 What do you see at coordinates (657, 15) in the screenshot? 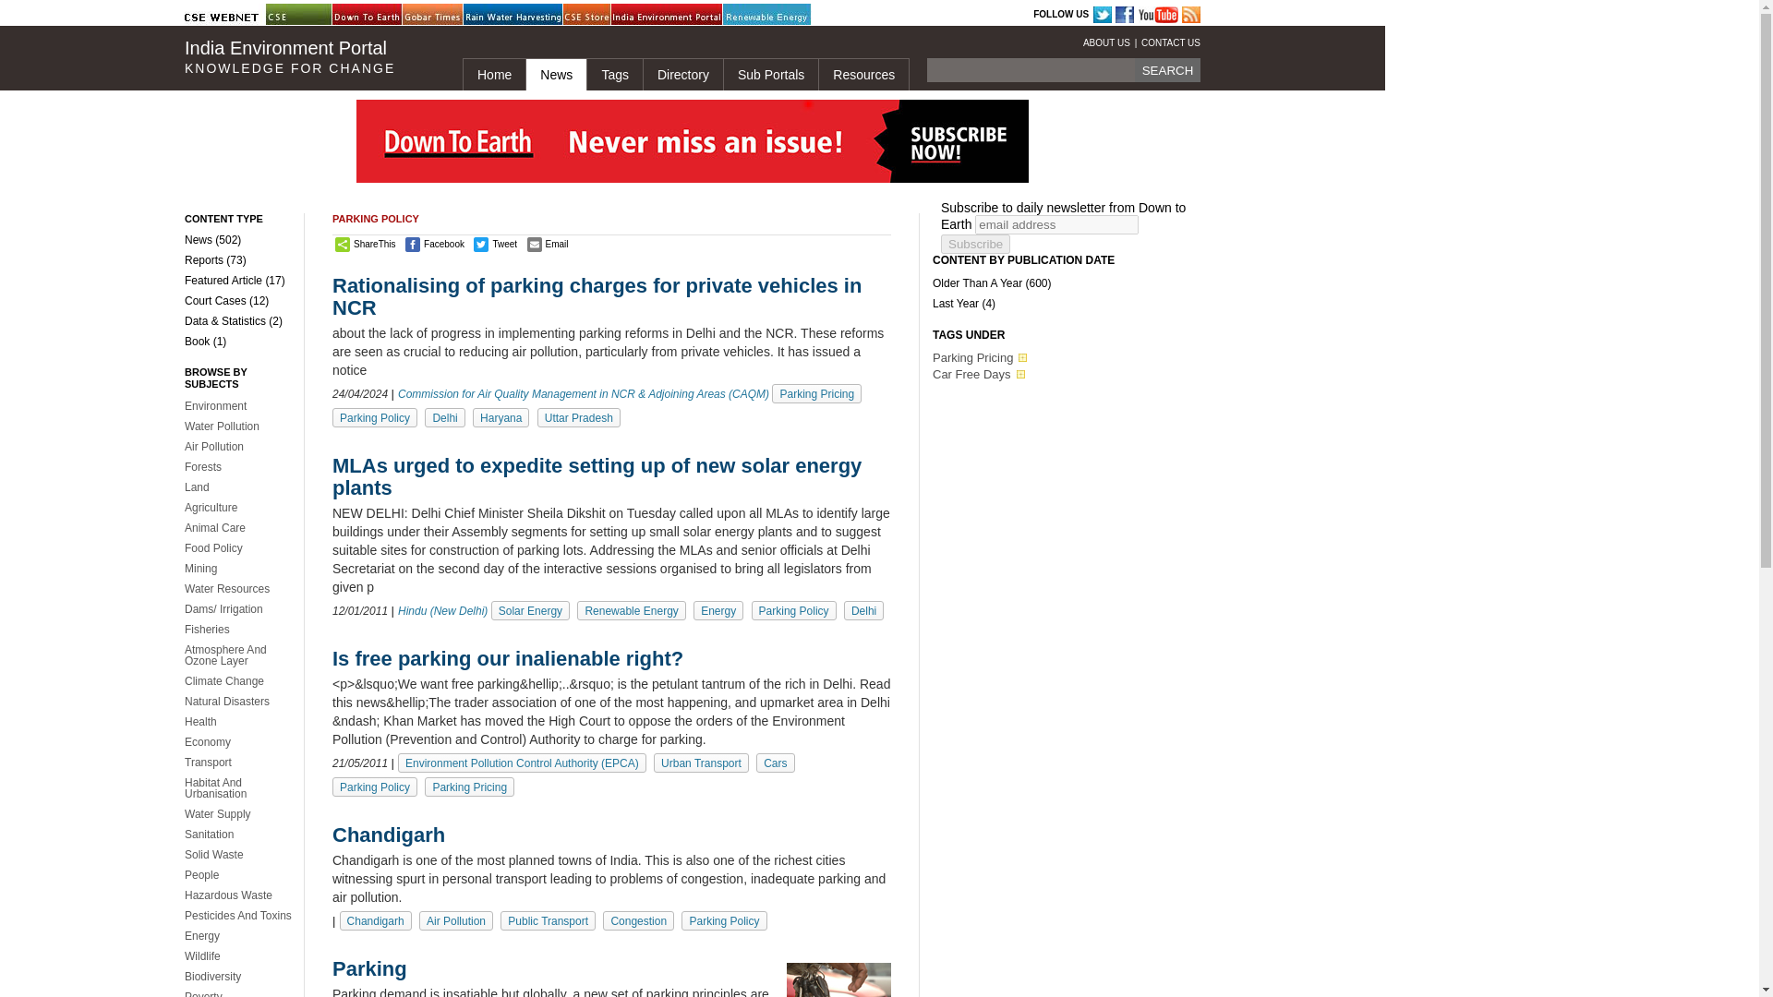
I see `India Environment Portal` at bounding box center [657, 15].